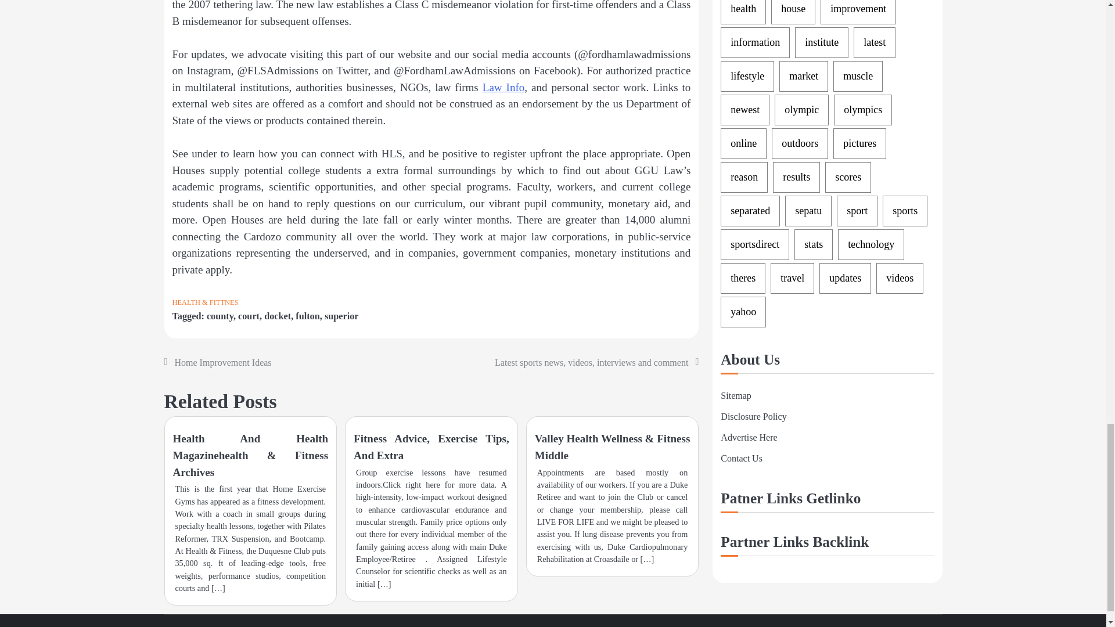  I want to click on docket, so click(278, 316).